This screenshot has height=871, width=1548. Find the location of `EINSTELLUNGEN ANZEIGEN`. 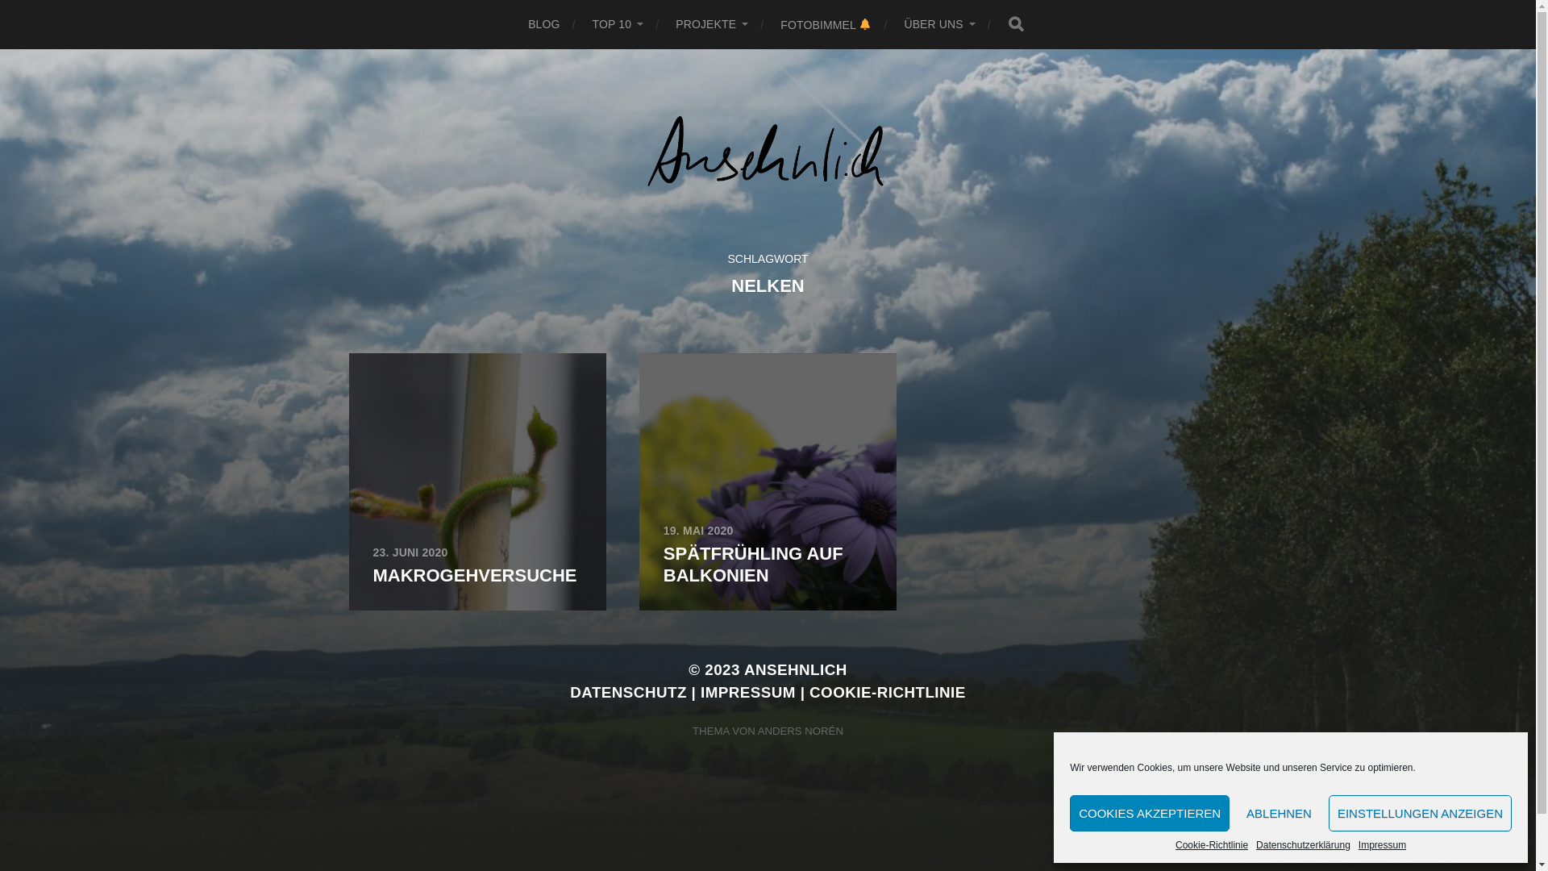

EINSTELLUNGEN ANZEIGEN is located at coordinates (1421, 813).